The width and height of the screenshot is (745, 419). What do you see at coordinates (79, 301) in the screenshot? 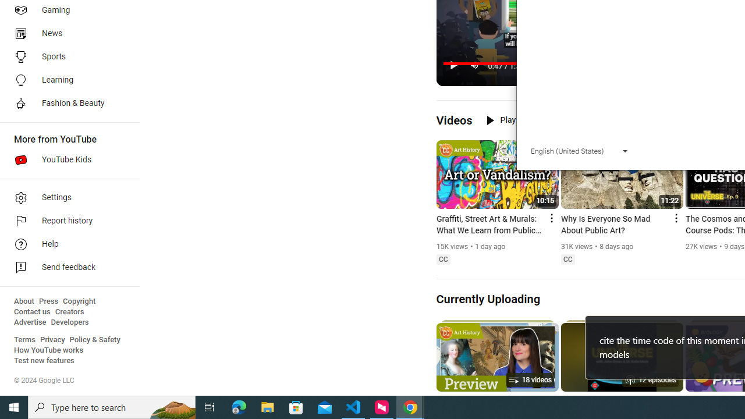
I see `Copyright` at bounding box center [79, 301].